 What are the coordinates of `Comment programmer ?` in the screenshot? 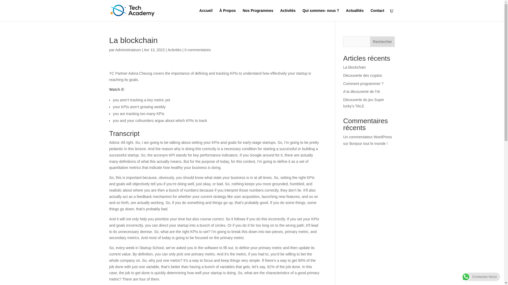 It's located at (363, 83).